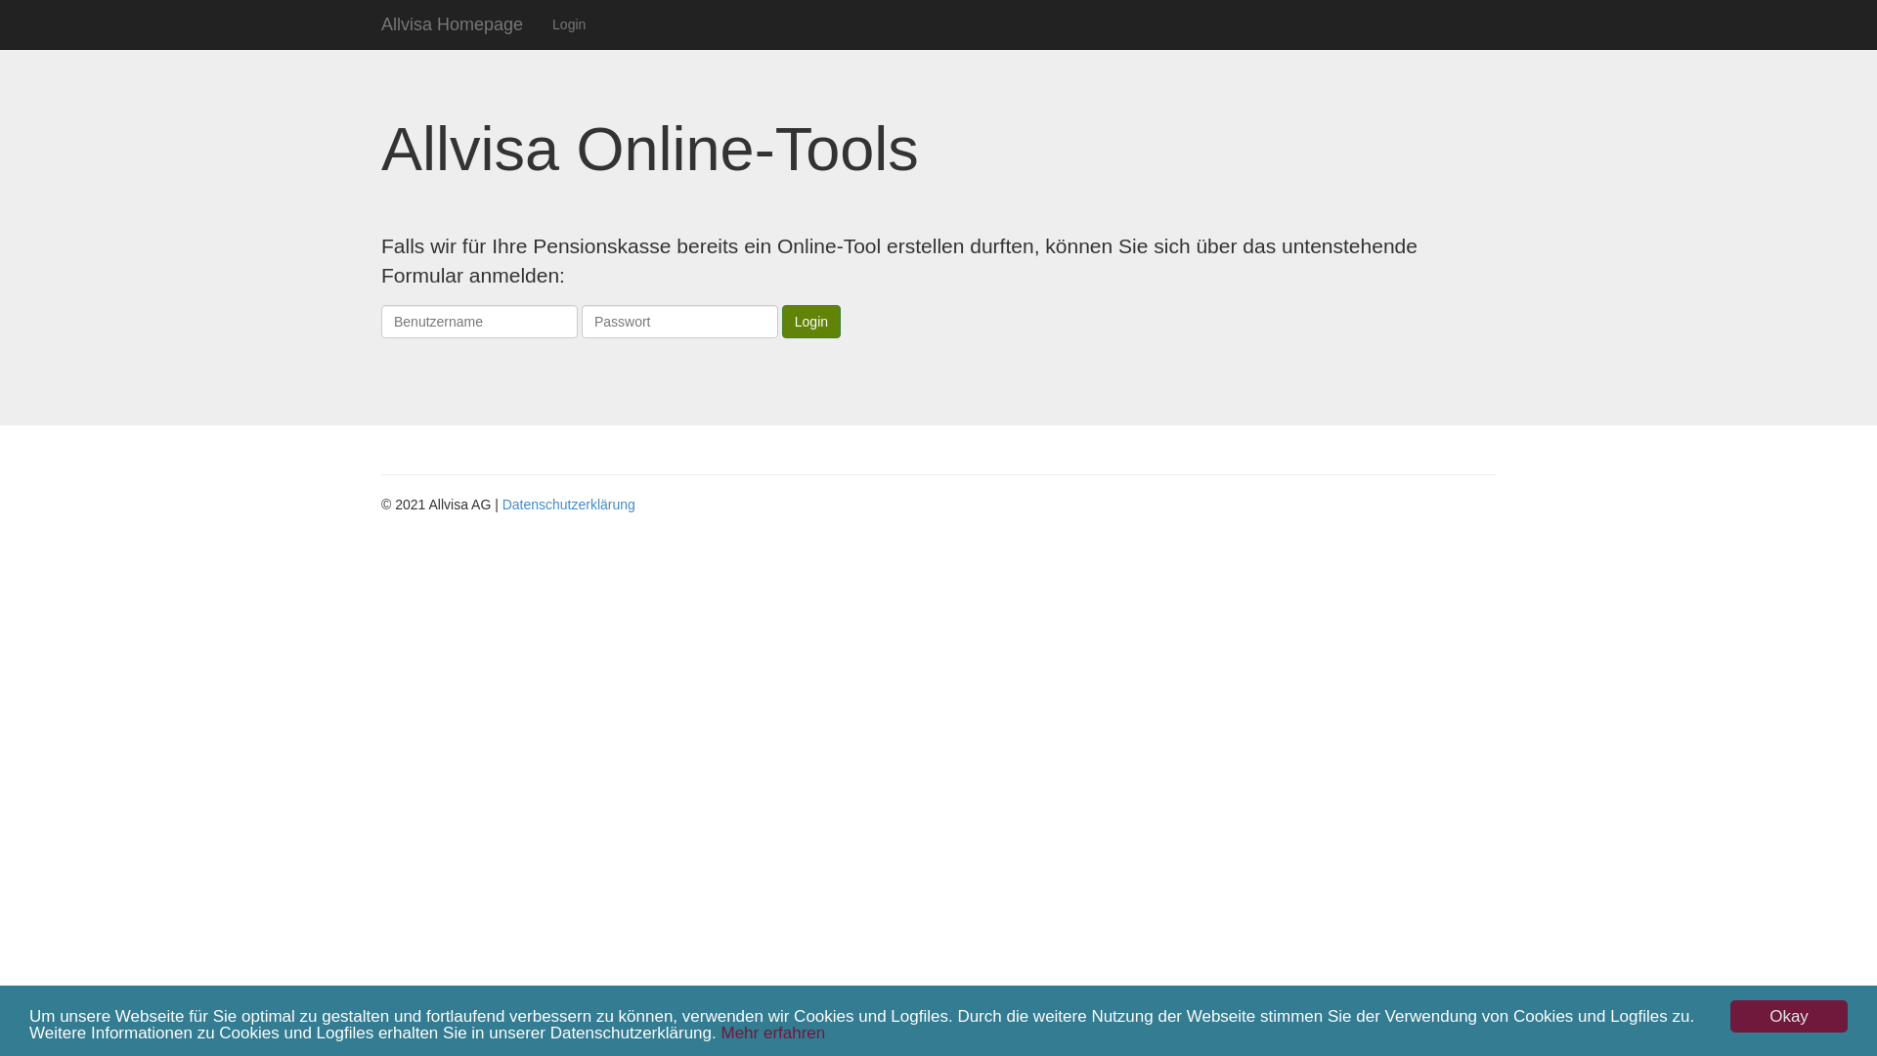 This screenshot has width=1877, height=1056. Describe the element at coordinates (1789, 1015) in the screenshot. I see `Okay` at that location.